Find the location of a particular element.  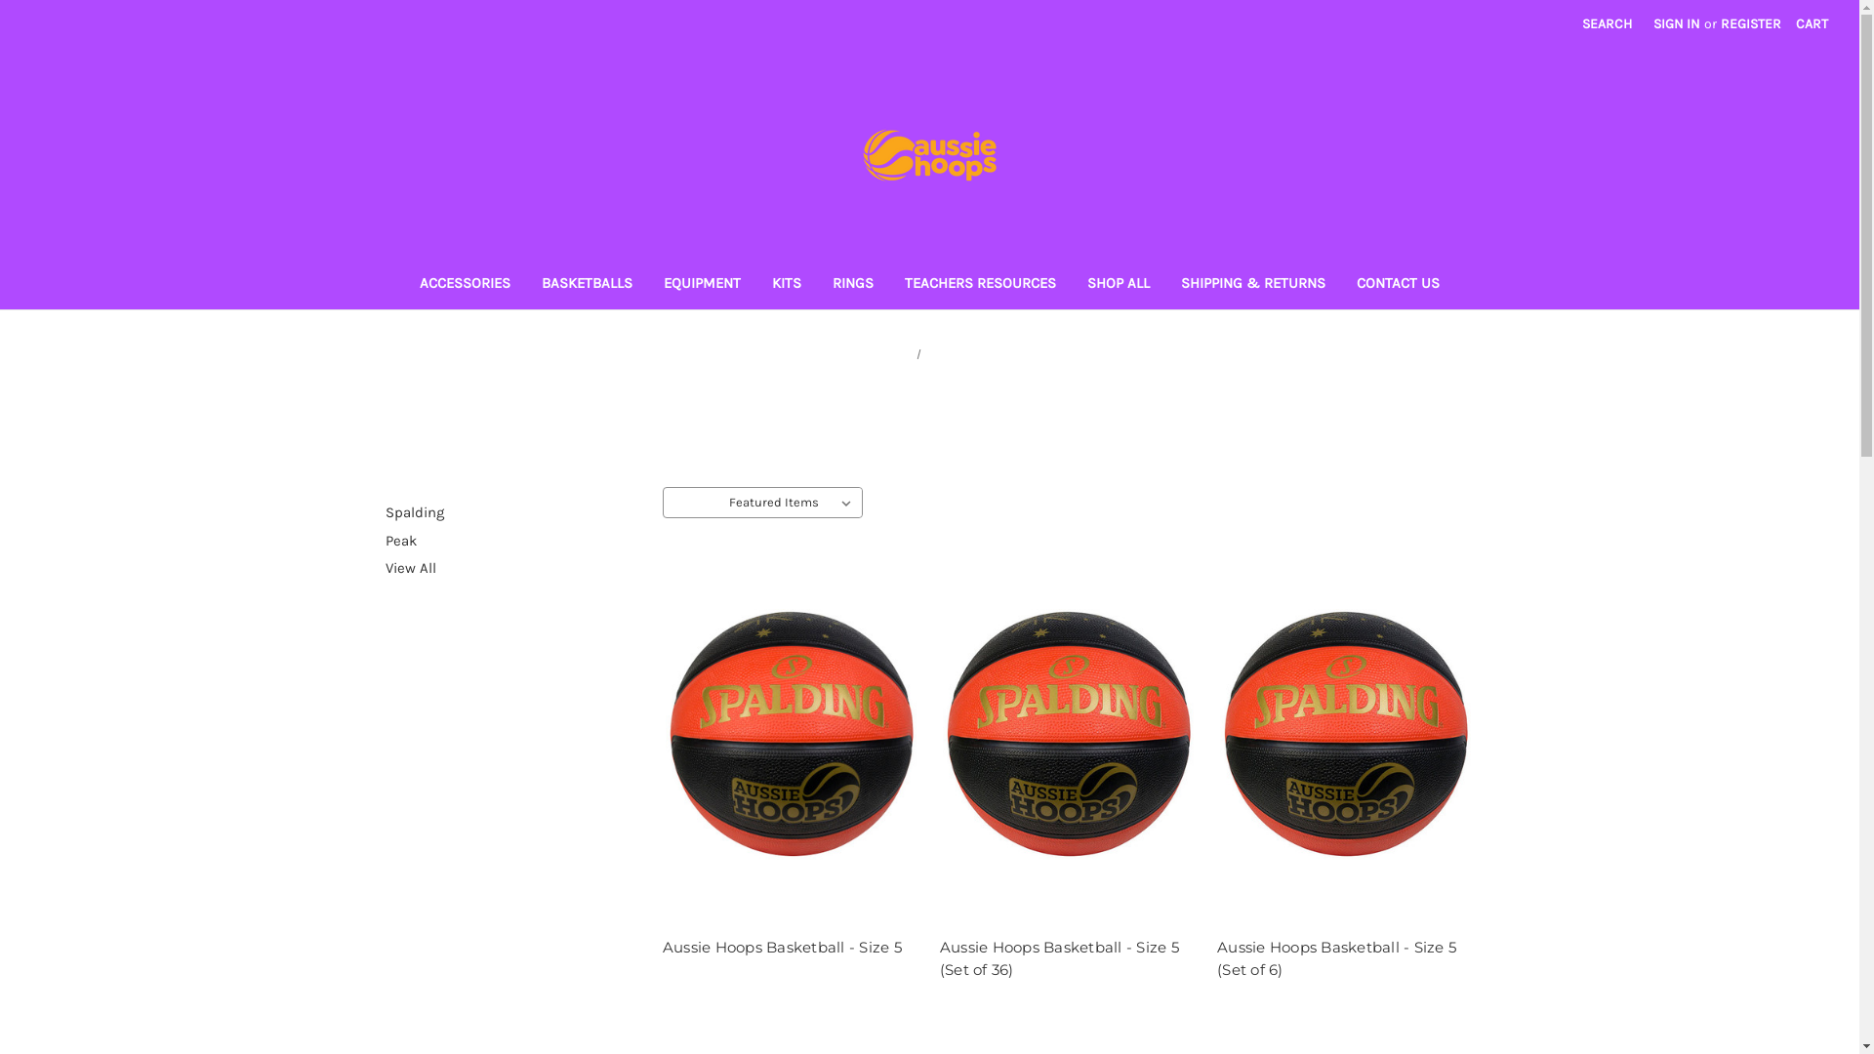

View All is located at coordinates (513, 568).